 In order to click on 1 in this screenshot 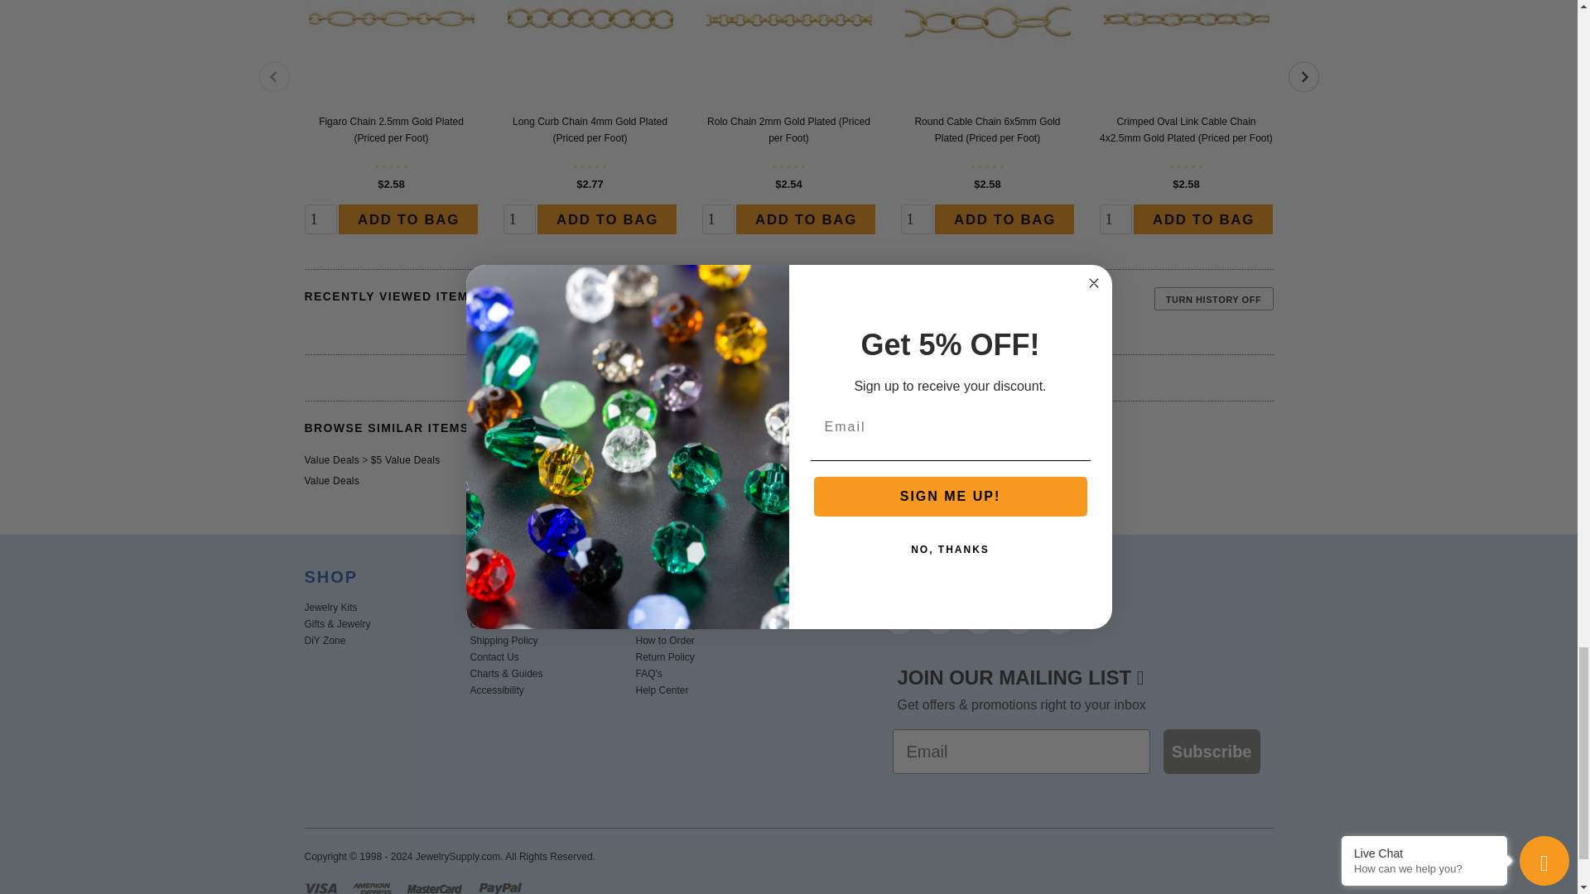, I will do `click(719, 219)`.